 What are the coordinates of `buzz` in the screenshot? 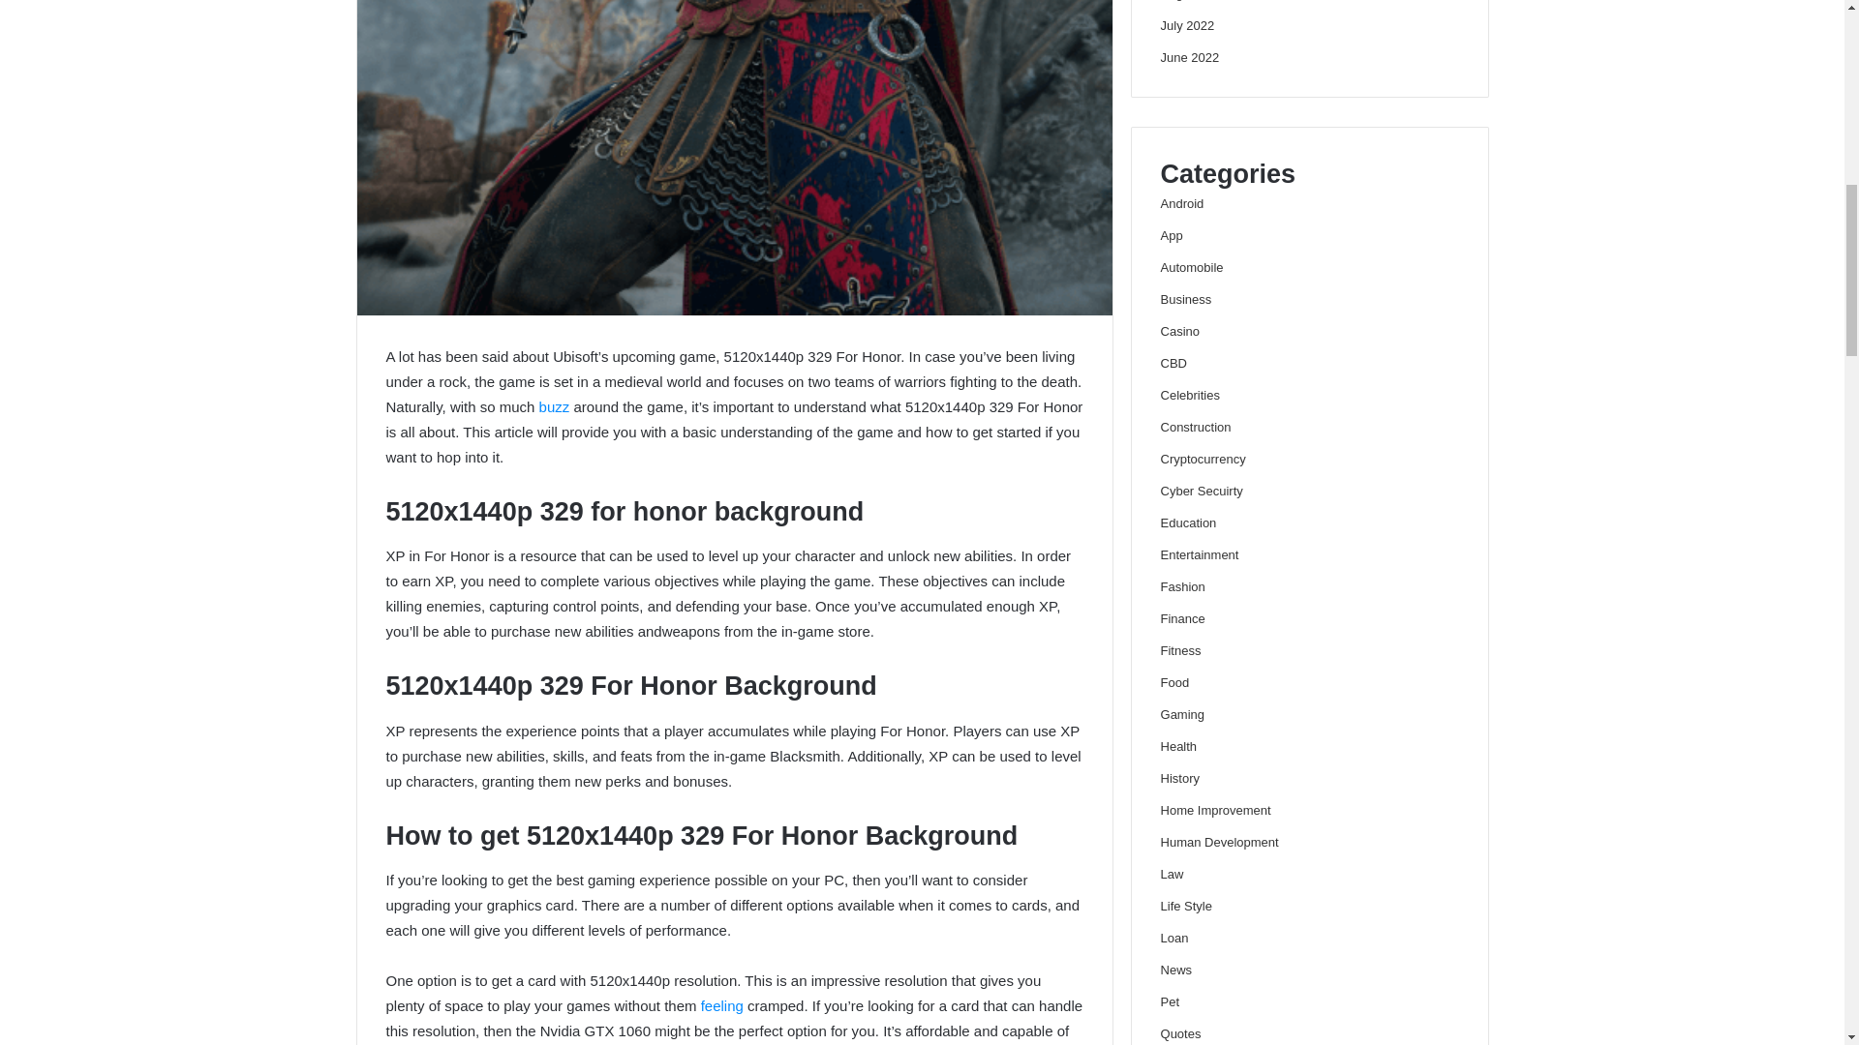 It's located at (556, 406).